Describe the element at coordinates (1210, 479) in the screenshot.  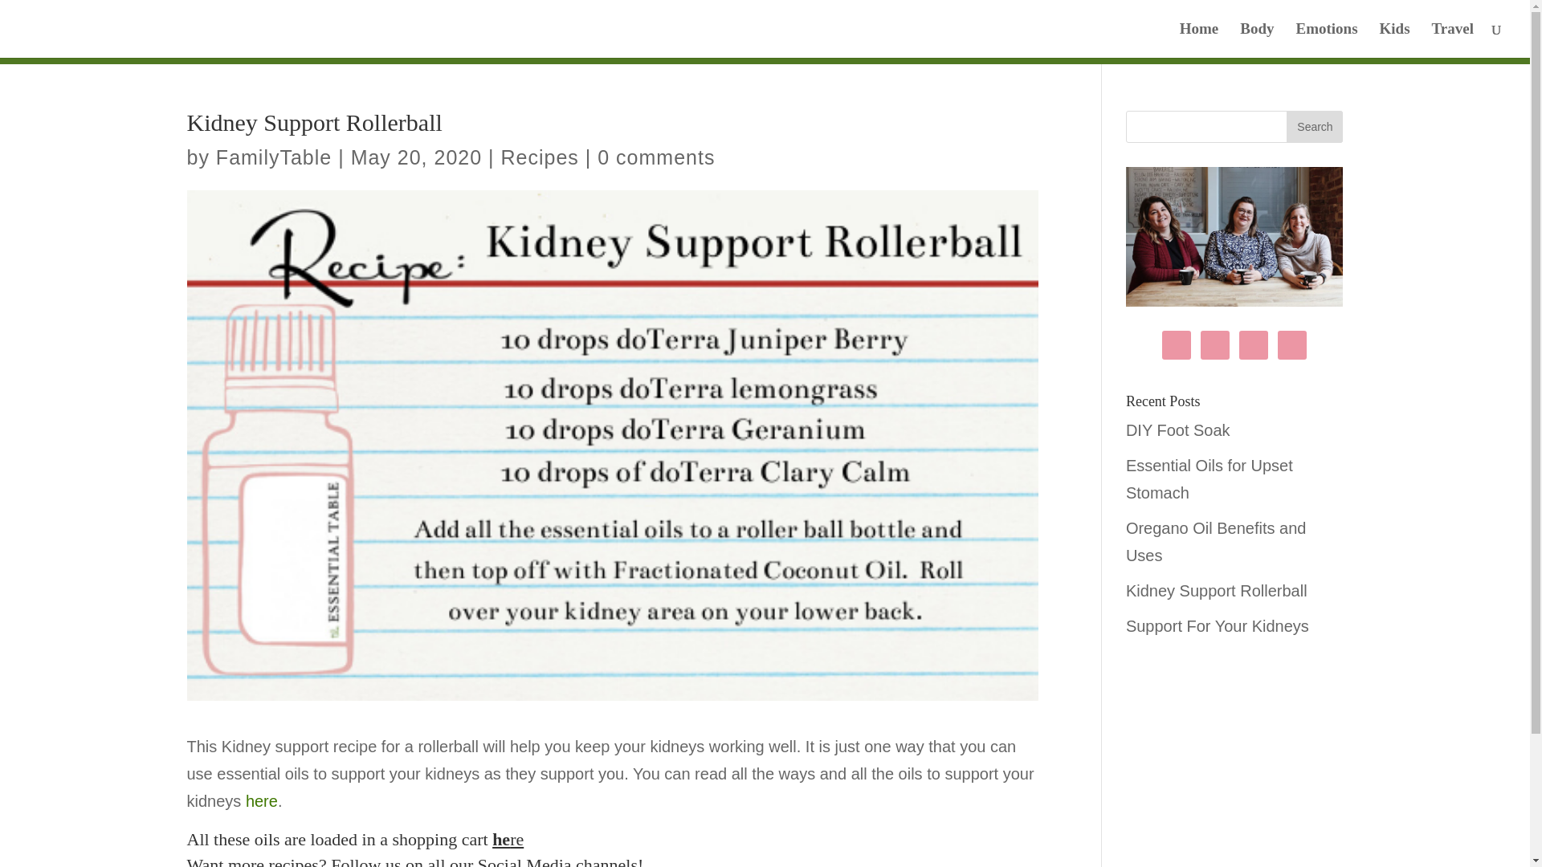
I see `Essential Oils for Upset Stomach` at that location.